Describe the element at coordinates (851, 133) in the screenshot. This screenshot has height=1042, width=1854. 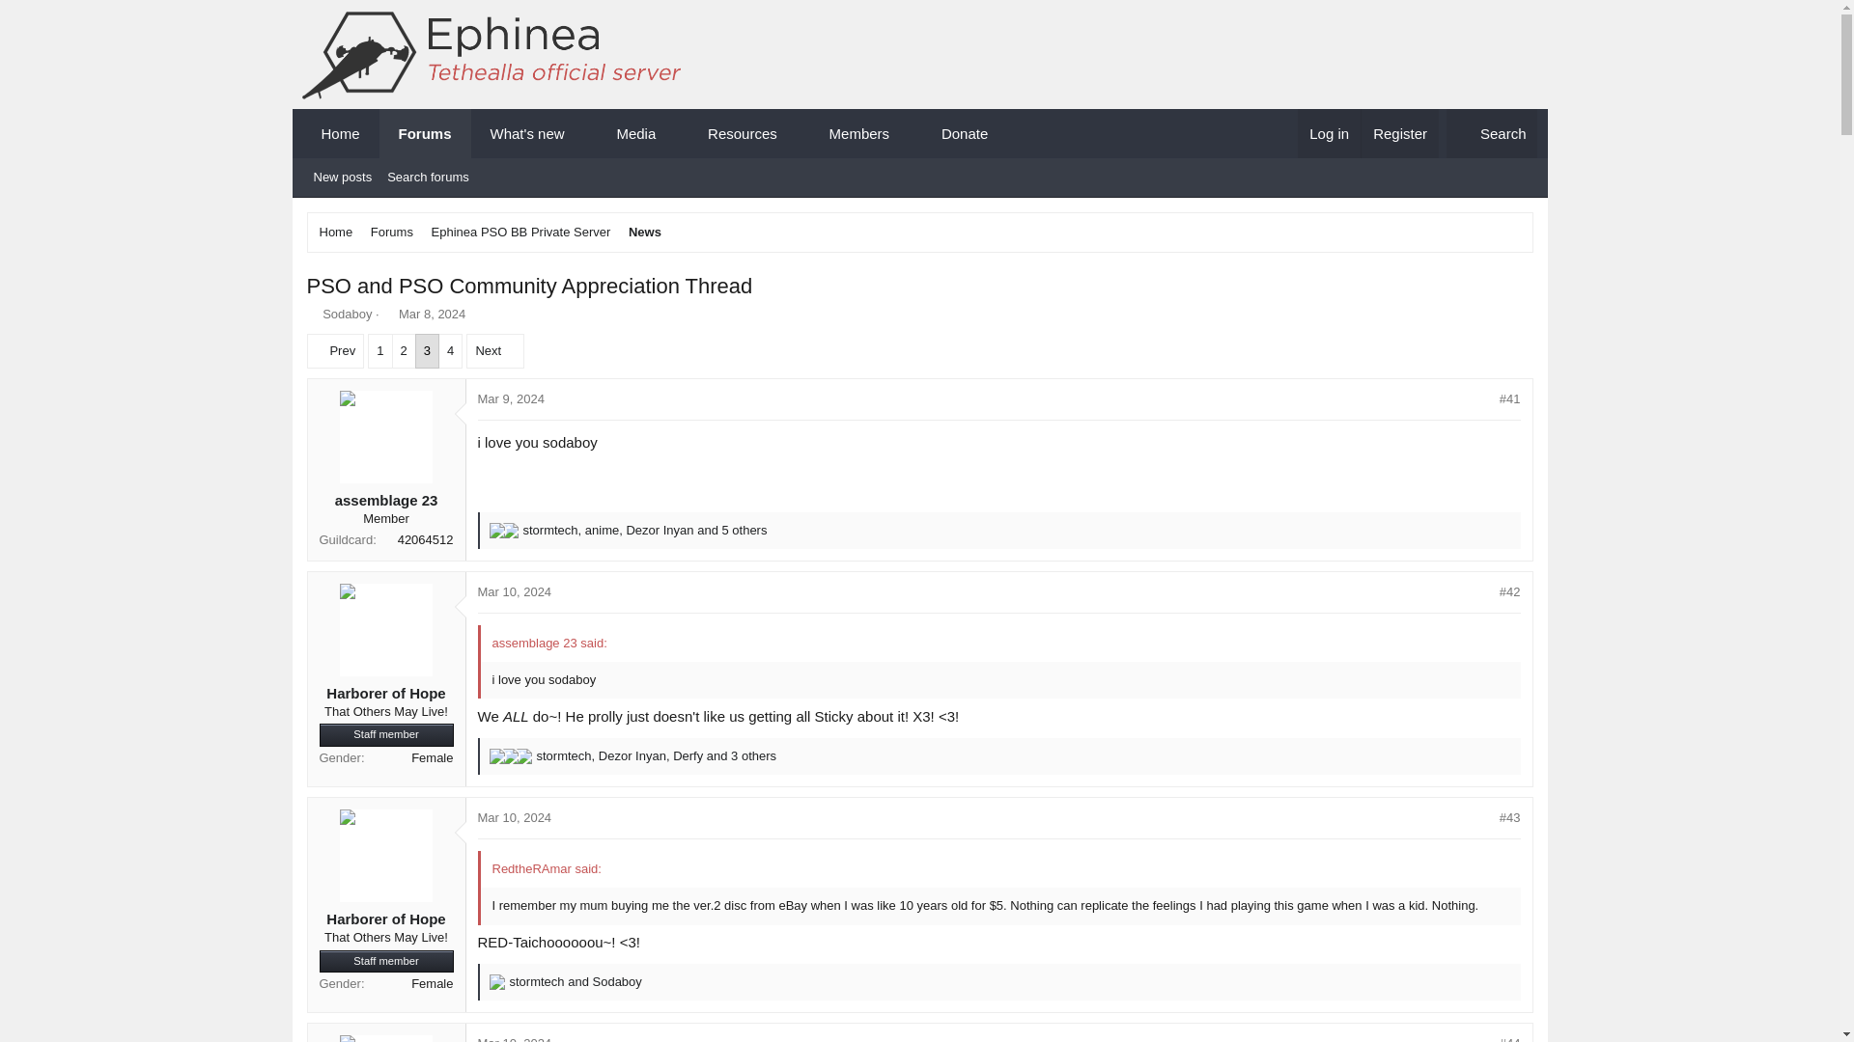
I see `Members` at that location.